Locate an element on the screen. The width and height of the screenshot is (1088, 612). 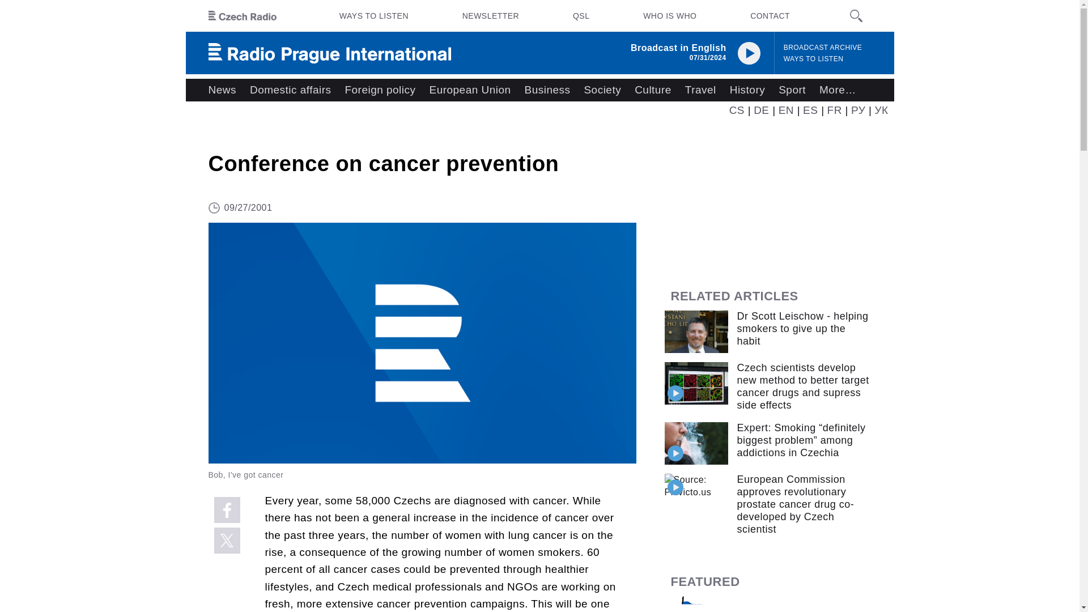
Domestic affairs is located at coordinates (290, 90).